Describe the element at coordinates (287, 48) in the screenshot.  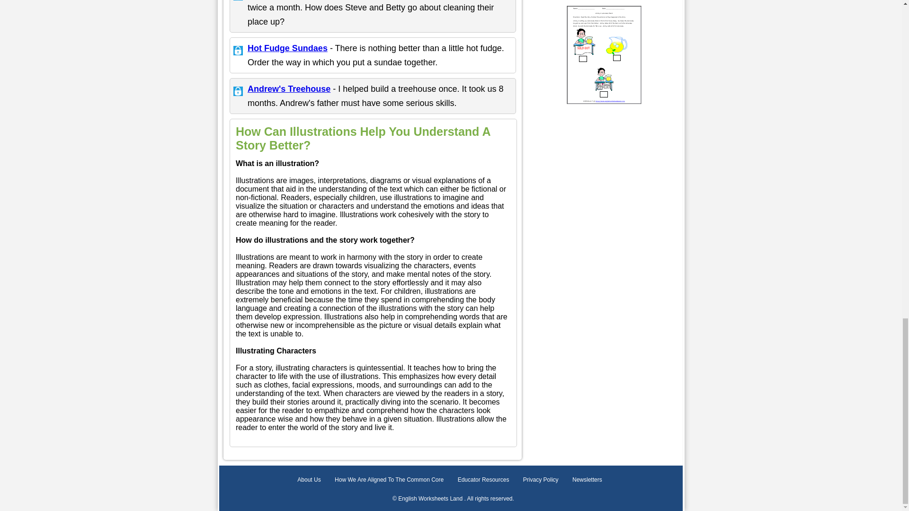
I see `Hot Fudge Sundaes` at that location.